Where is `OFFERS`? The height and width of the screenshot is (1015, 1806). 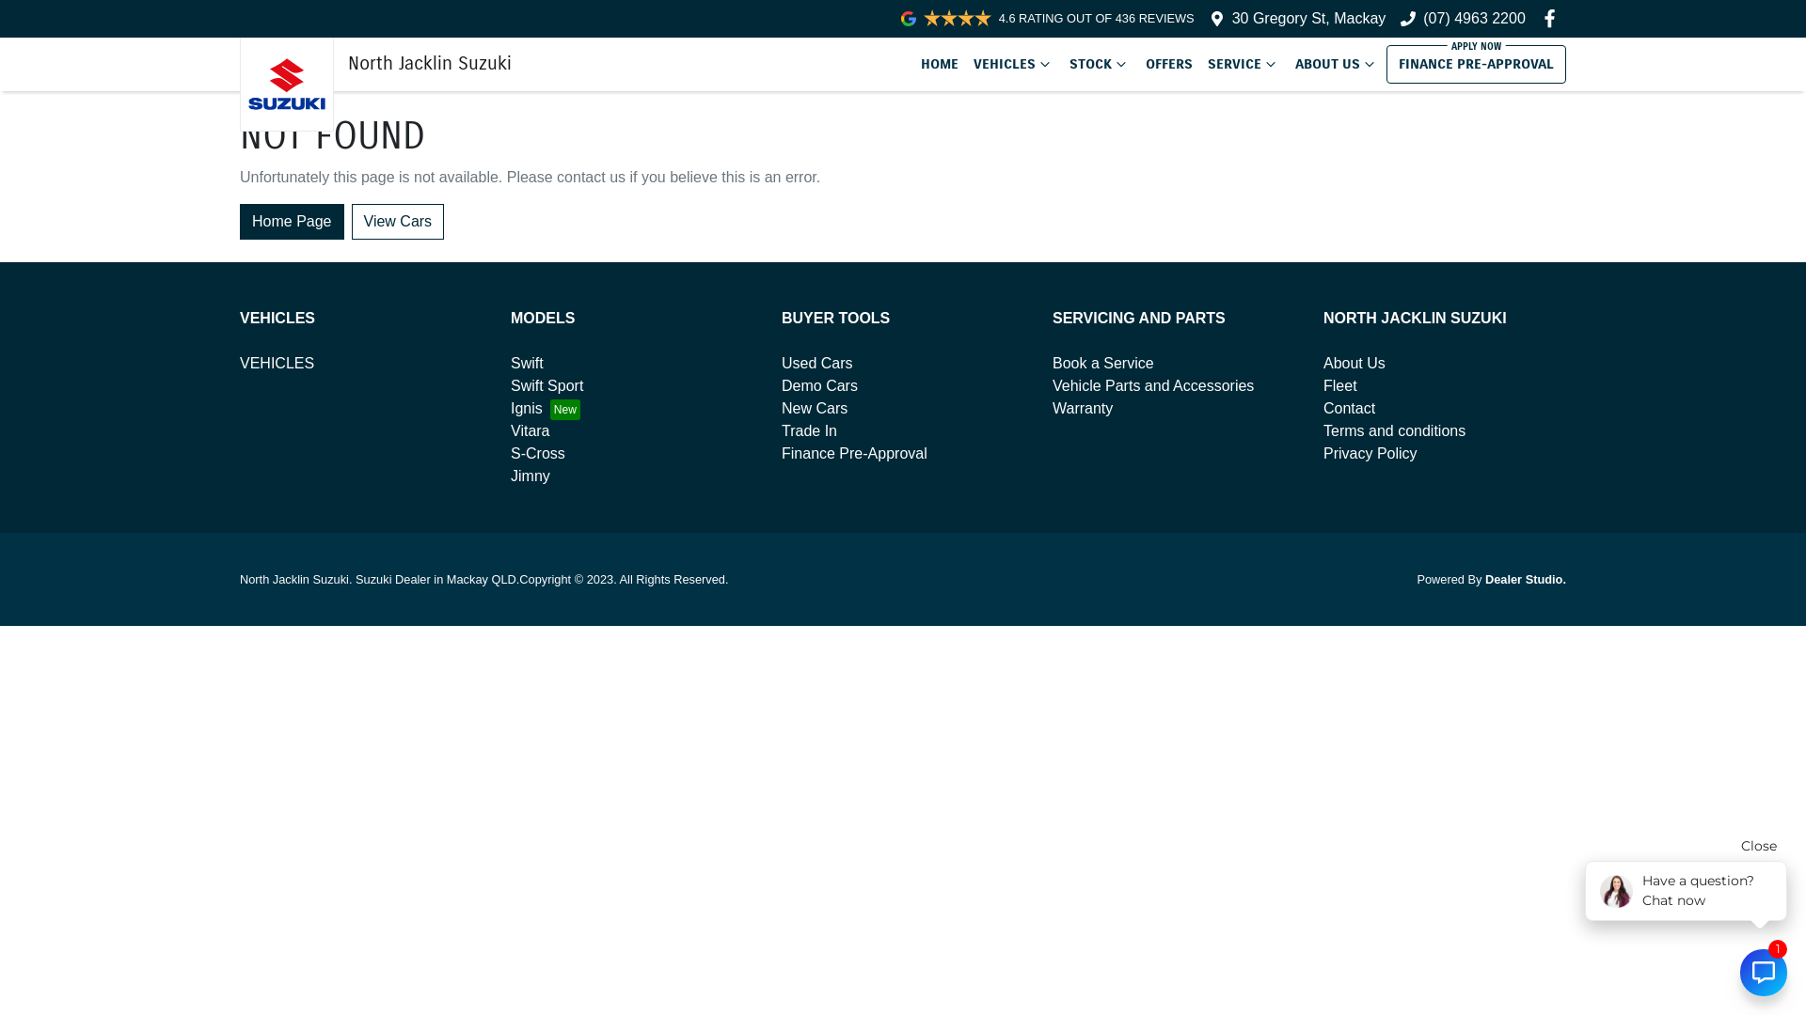 OFFERS is located at coordinates (1169, 64).